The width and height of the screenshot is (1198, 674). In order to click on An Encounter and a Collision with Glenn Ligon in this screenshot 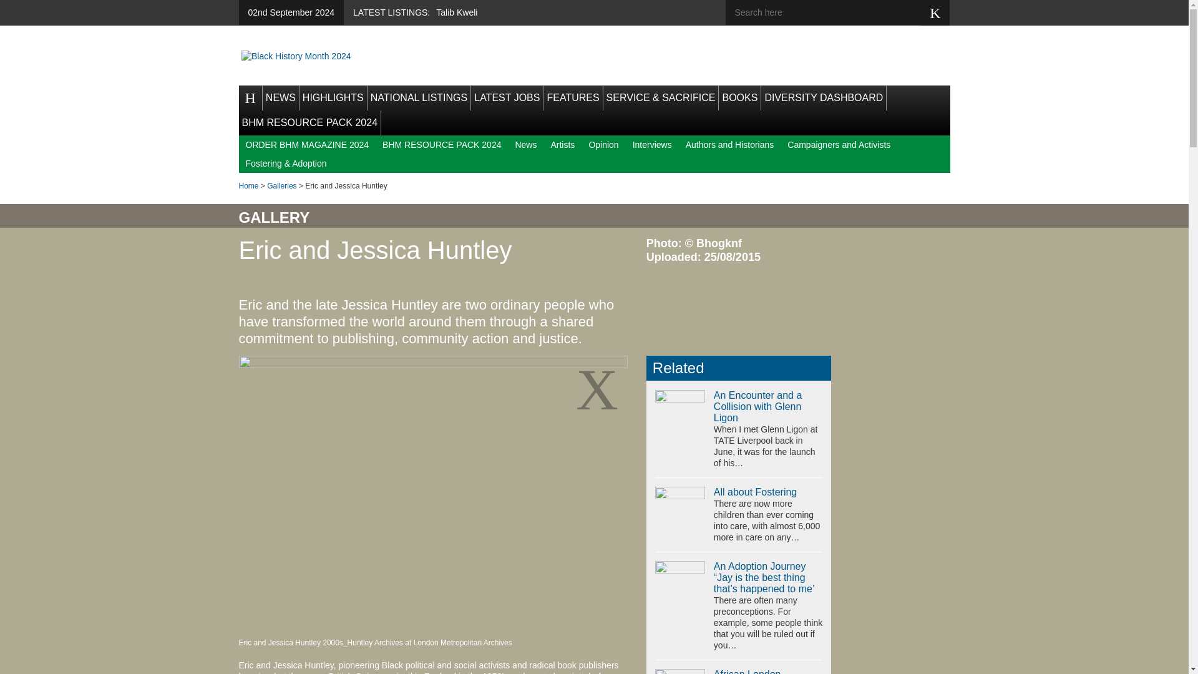, I will do `click(757, 407)`.